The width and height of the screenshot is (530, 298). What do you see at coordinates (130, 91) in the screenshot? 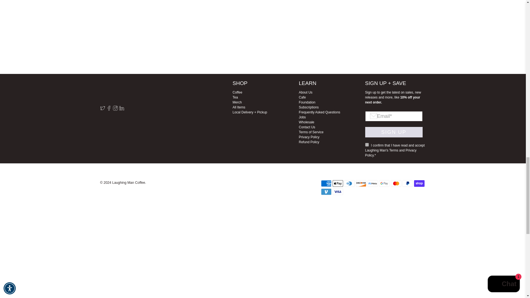
I see `Laughing Man Coffee` at bounding box center [130, 91].